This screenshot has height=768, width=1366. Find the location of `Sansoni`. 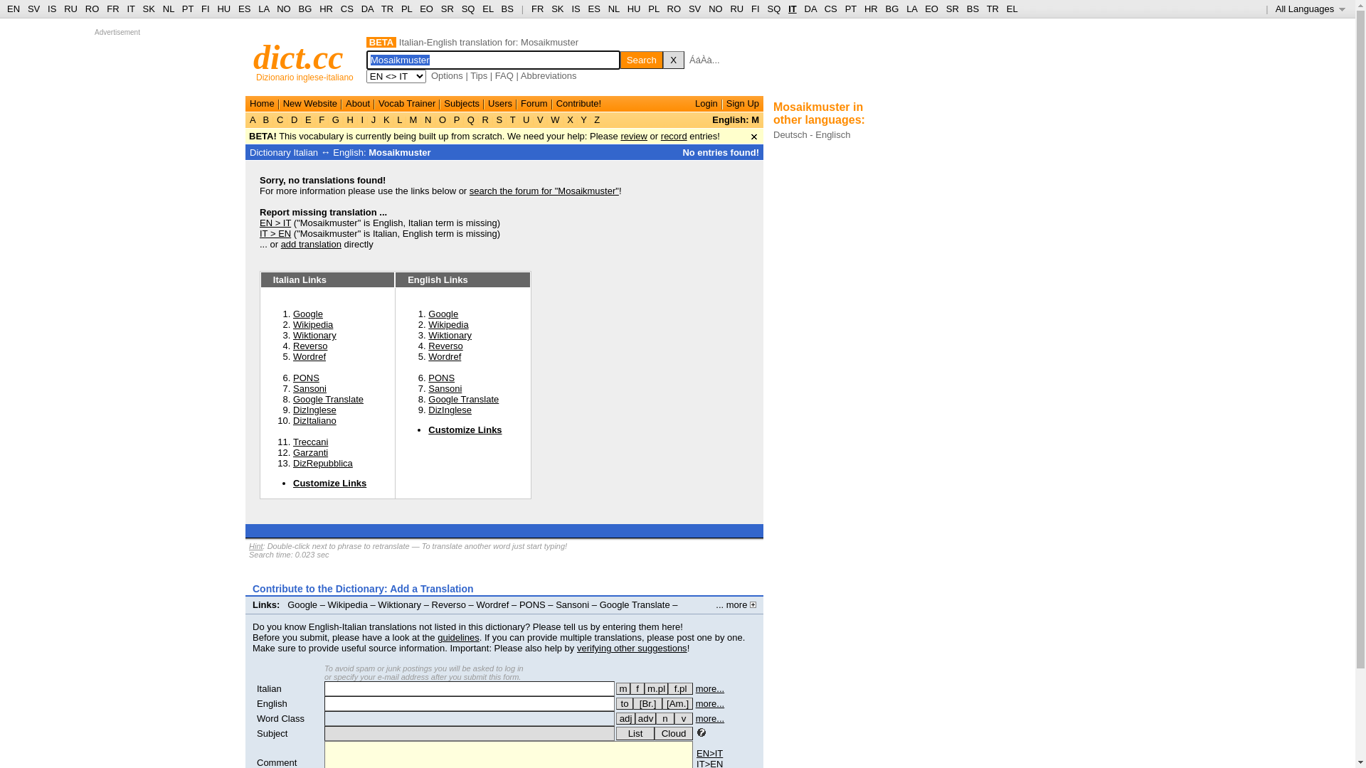

Sansoni is located at coordinates (310, 388).